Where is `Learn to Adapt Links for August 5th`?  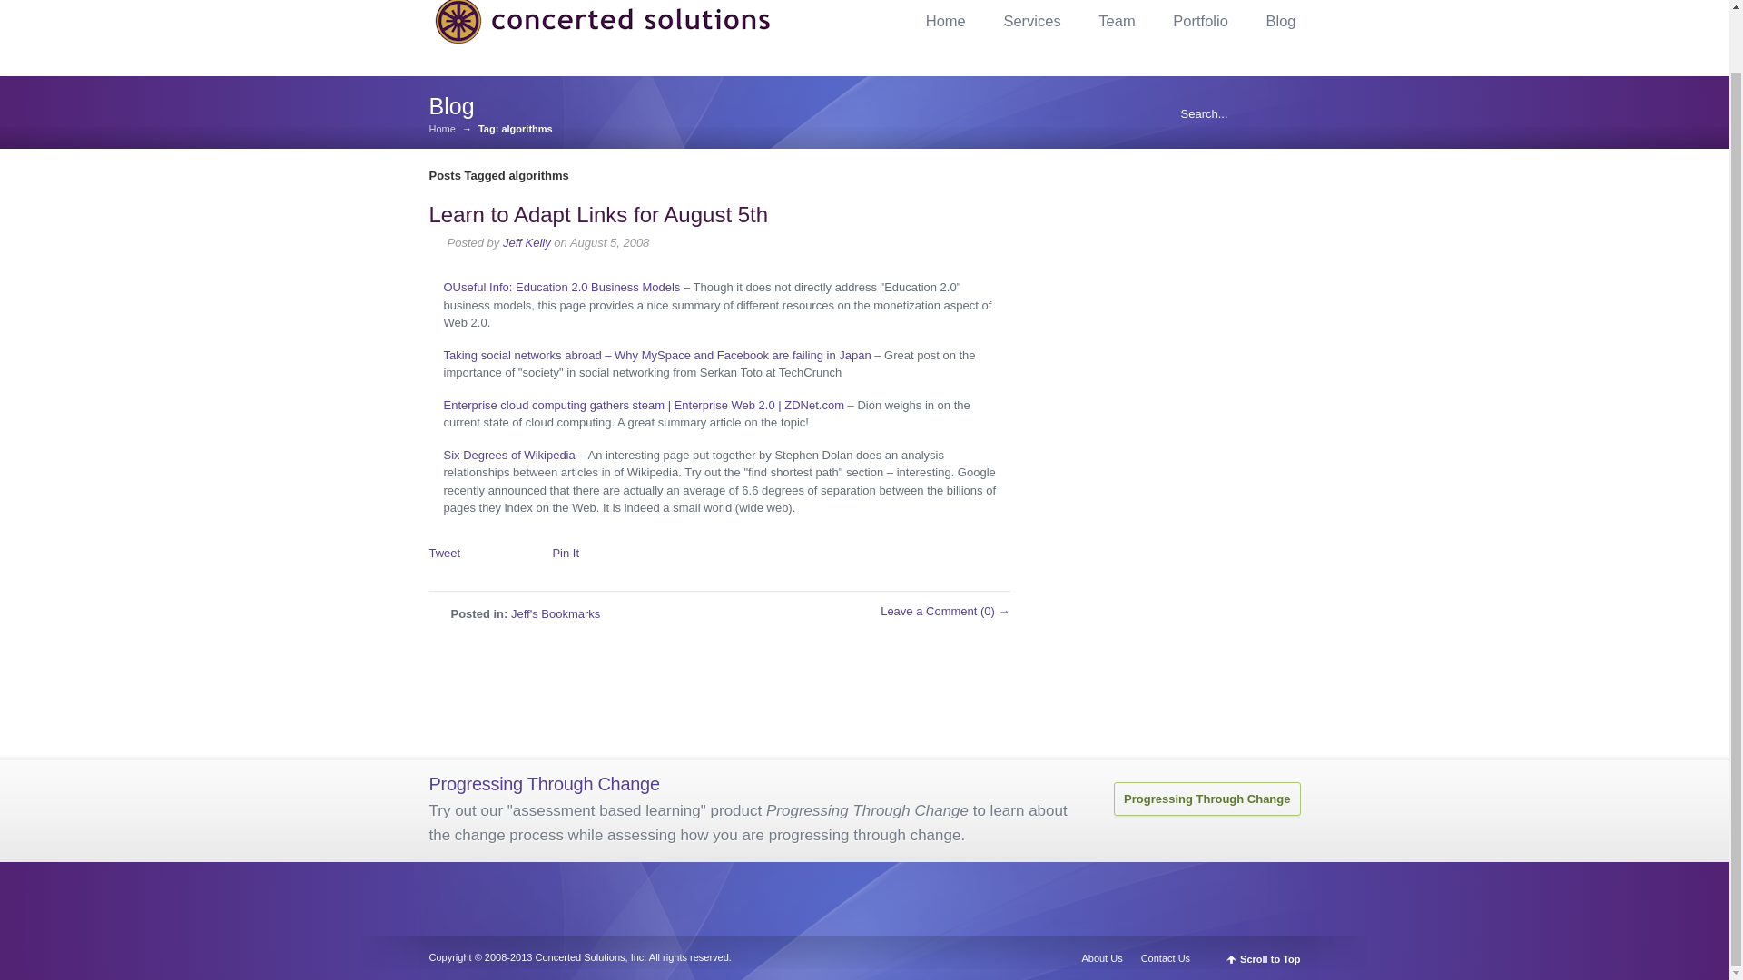
Learn to Adapt Links for August 5th is located at coordinates (598, 214).